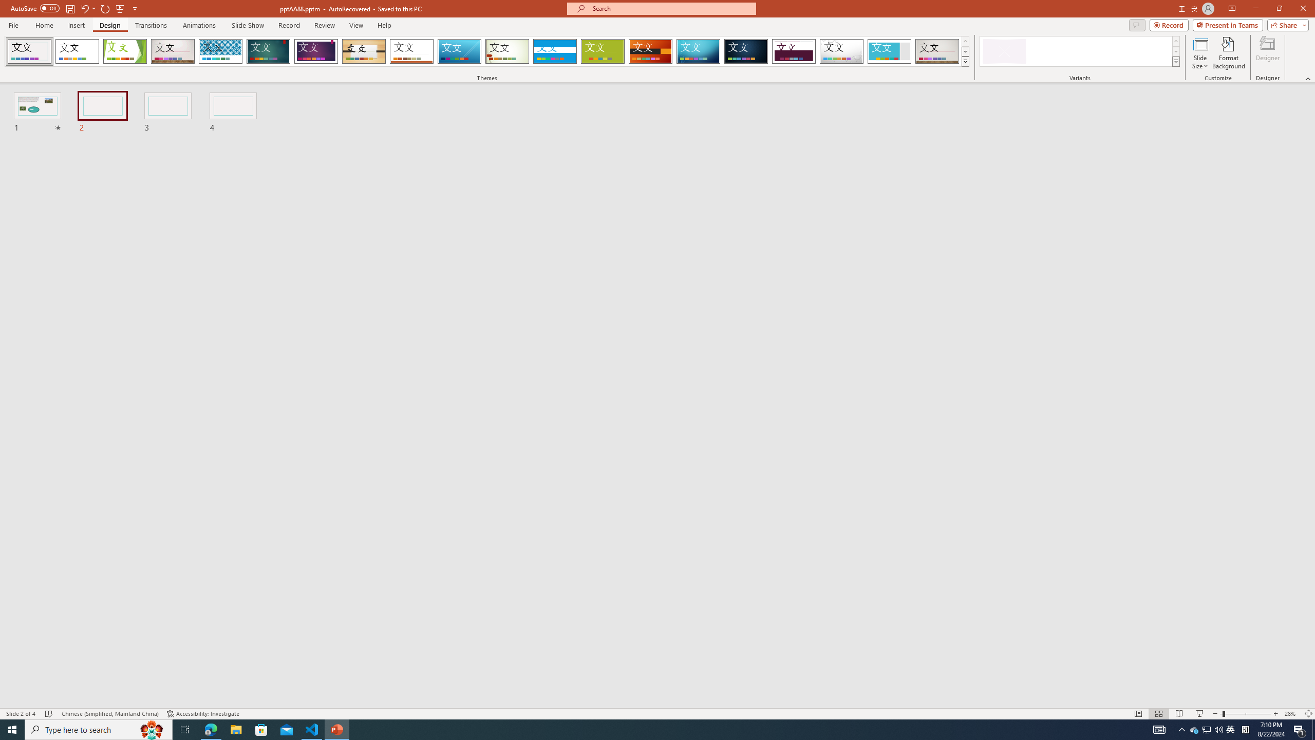 This screenshot has width=1315, height=740. What do you see at coordinates (221, 51) in the screenshot?
I see `Integral Loading Preview...` at bounding box center [221, 51].